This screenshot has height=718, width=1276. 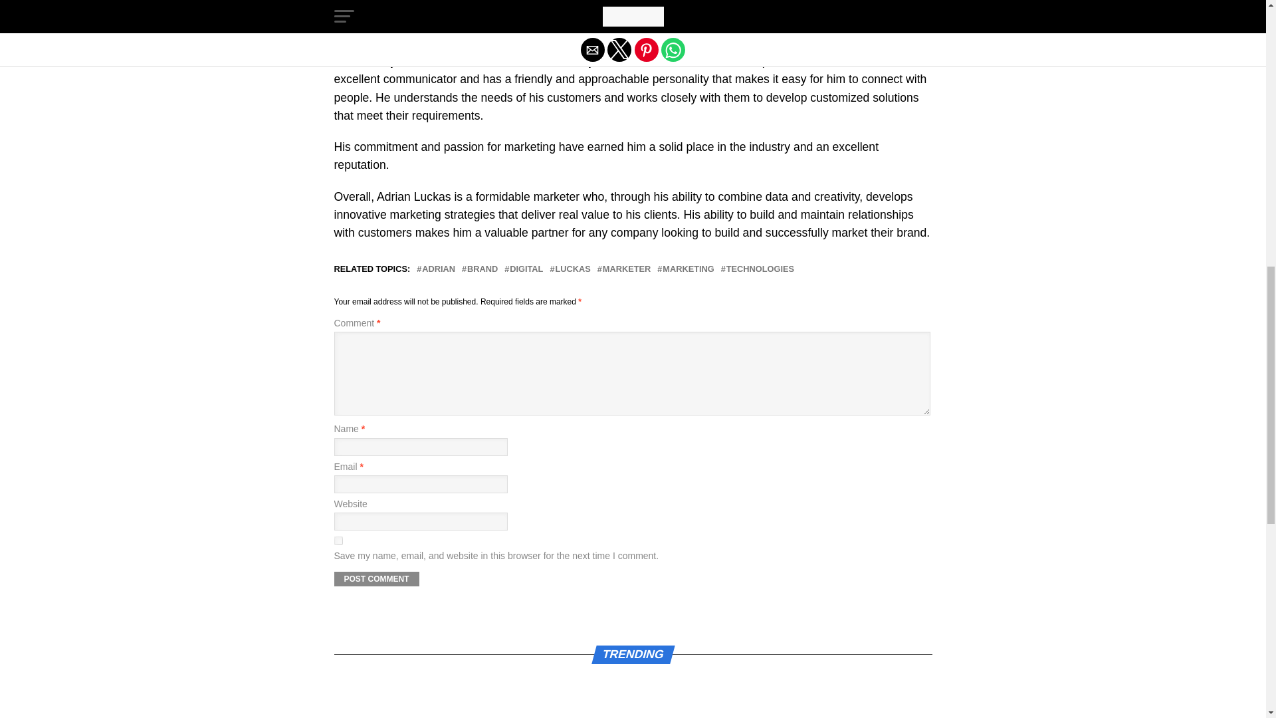 What do you see at coordinates (338, 540) in the screenshot?
I see `yes` at bounding box center [338, 540].